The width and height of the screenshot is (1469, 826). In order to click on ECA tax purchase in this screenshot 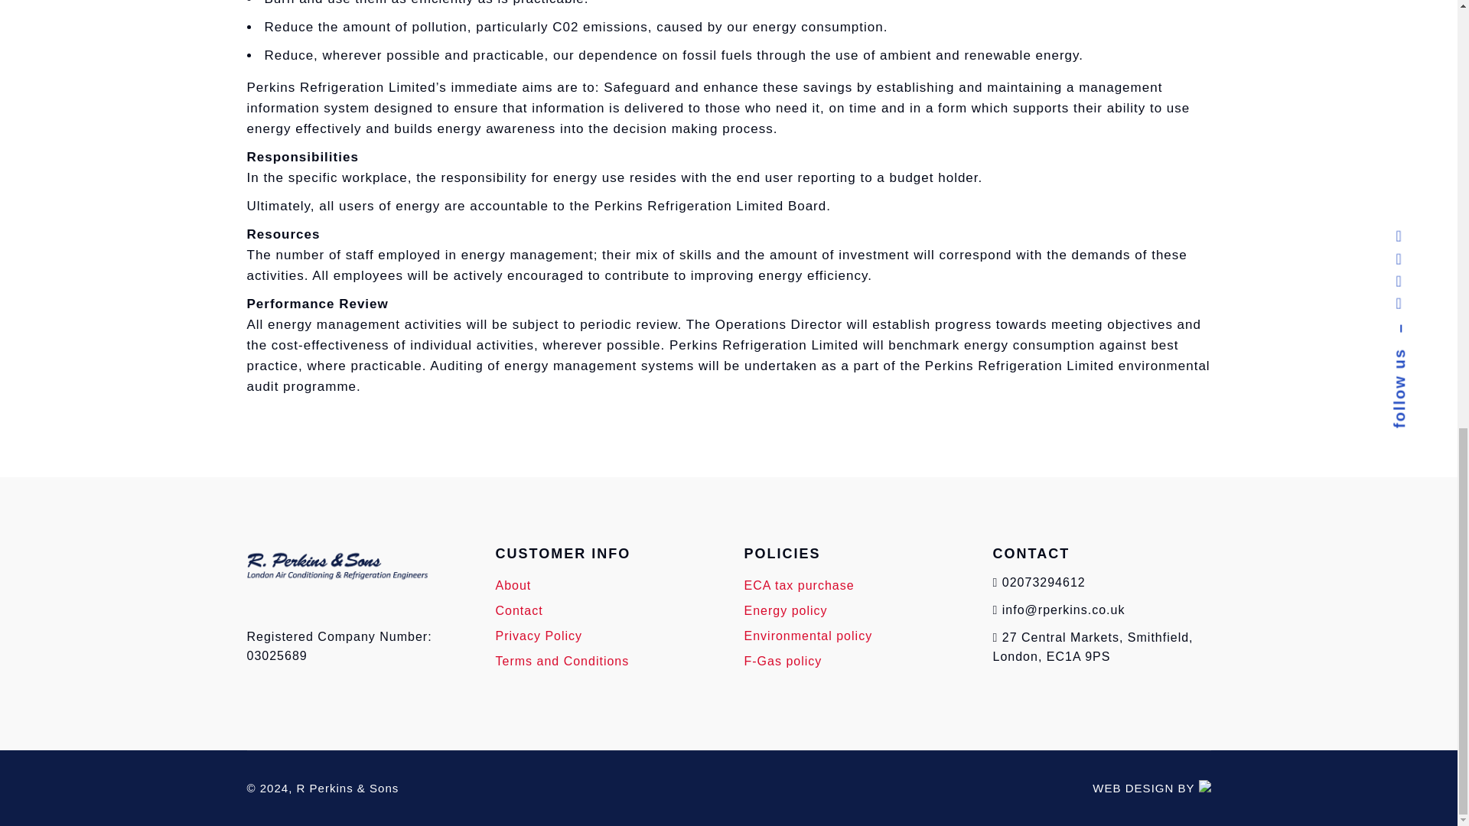, I will do `click(798, 586)`.